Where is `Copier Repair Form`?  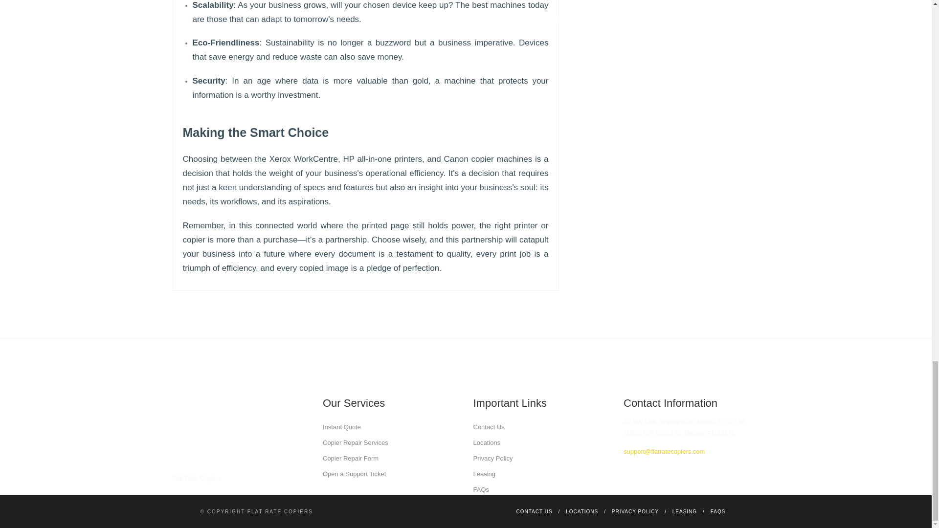 Copier Repair Form is located at coordinates (350, 458).